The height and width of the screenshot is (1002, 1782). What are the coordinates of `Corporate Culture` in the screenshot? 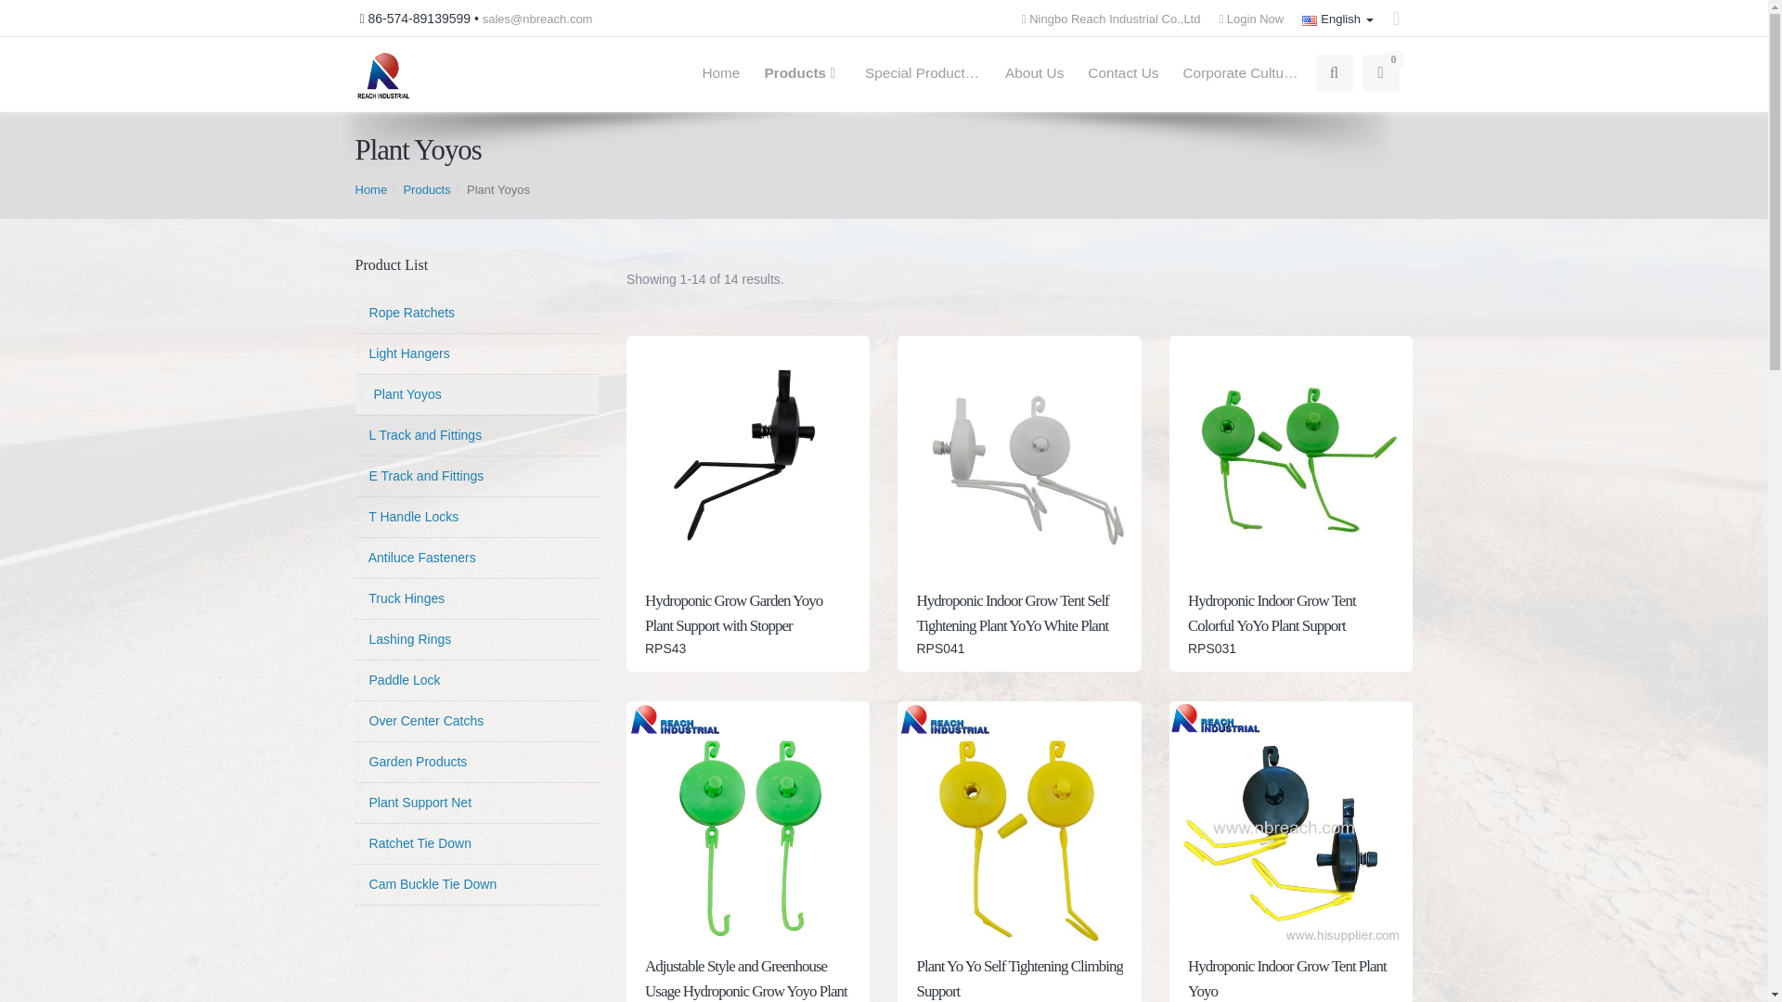 It's located at (1241, 73).